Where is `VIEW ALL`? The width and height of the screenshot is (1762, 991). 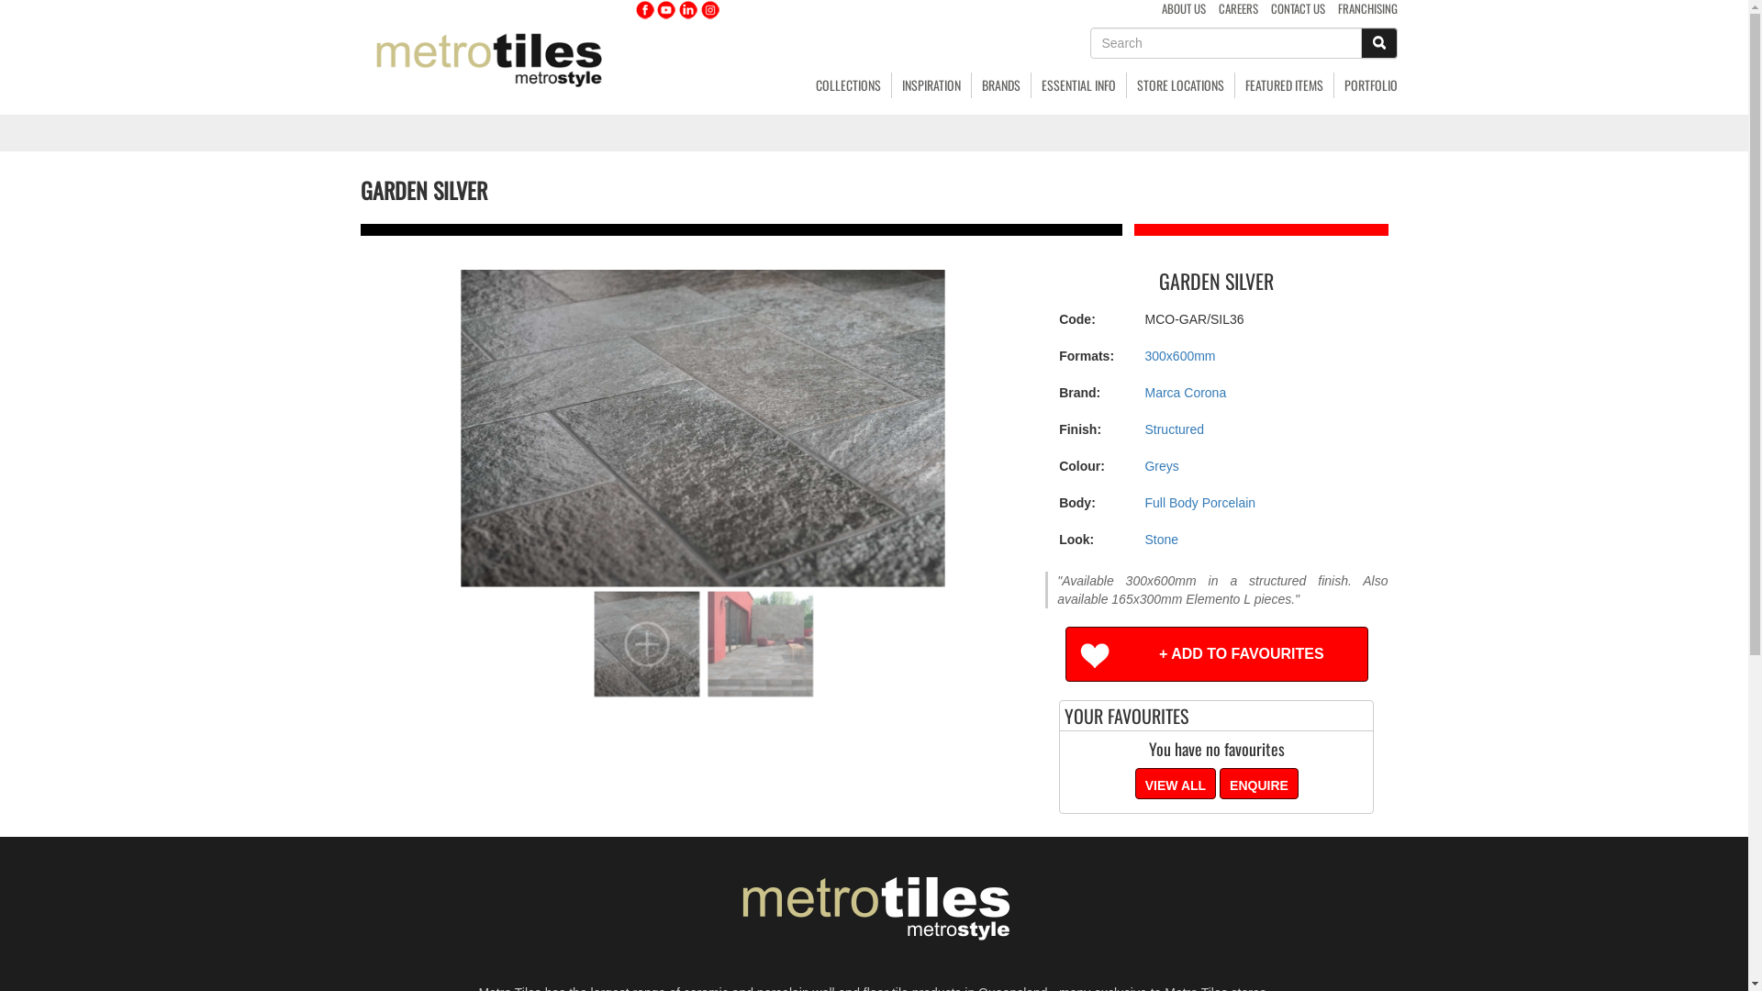 VIEW ALL is located at coordinates (1176, 784).